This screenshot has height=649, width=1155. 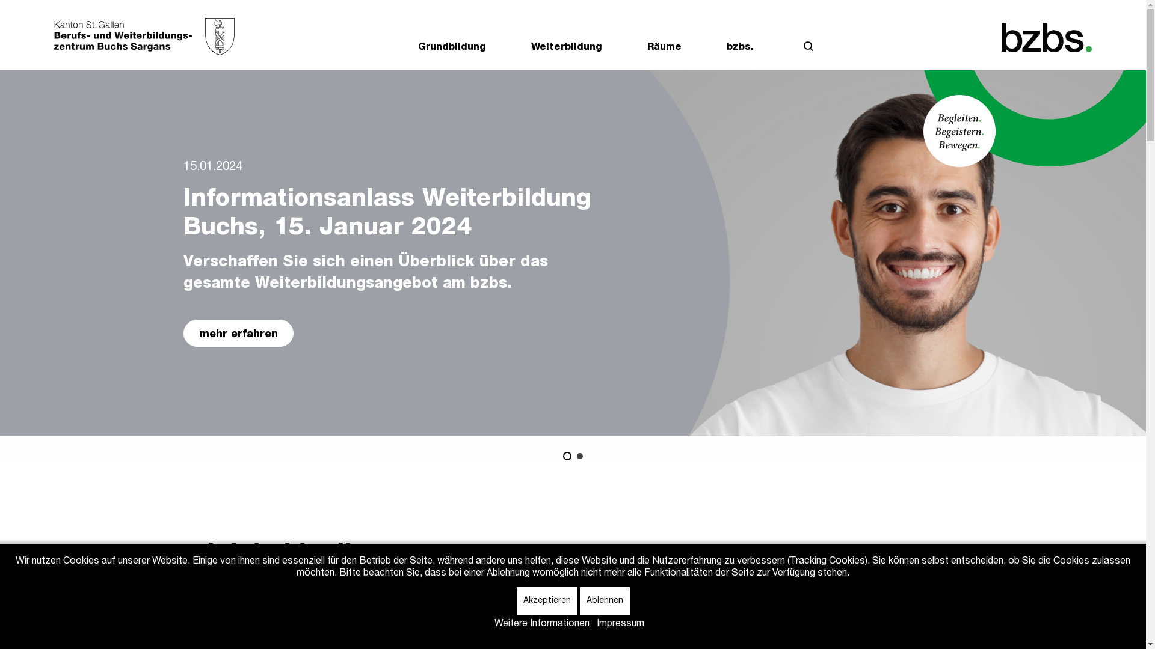 What do you see at coordinates (567, 456) in the screenshot?
I see `1` at bounding box center [567, 456].